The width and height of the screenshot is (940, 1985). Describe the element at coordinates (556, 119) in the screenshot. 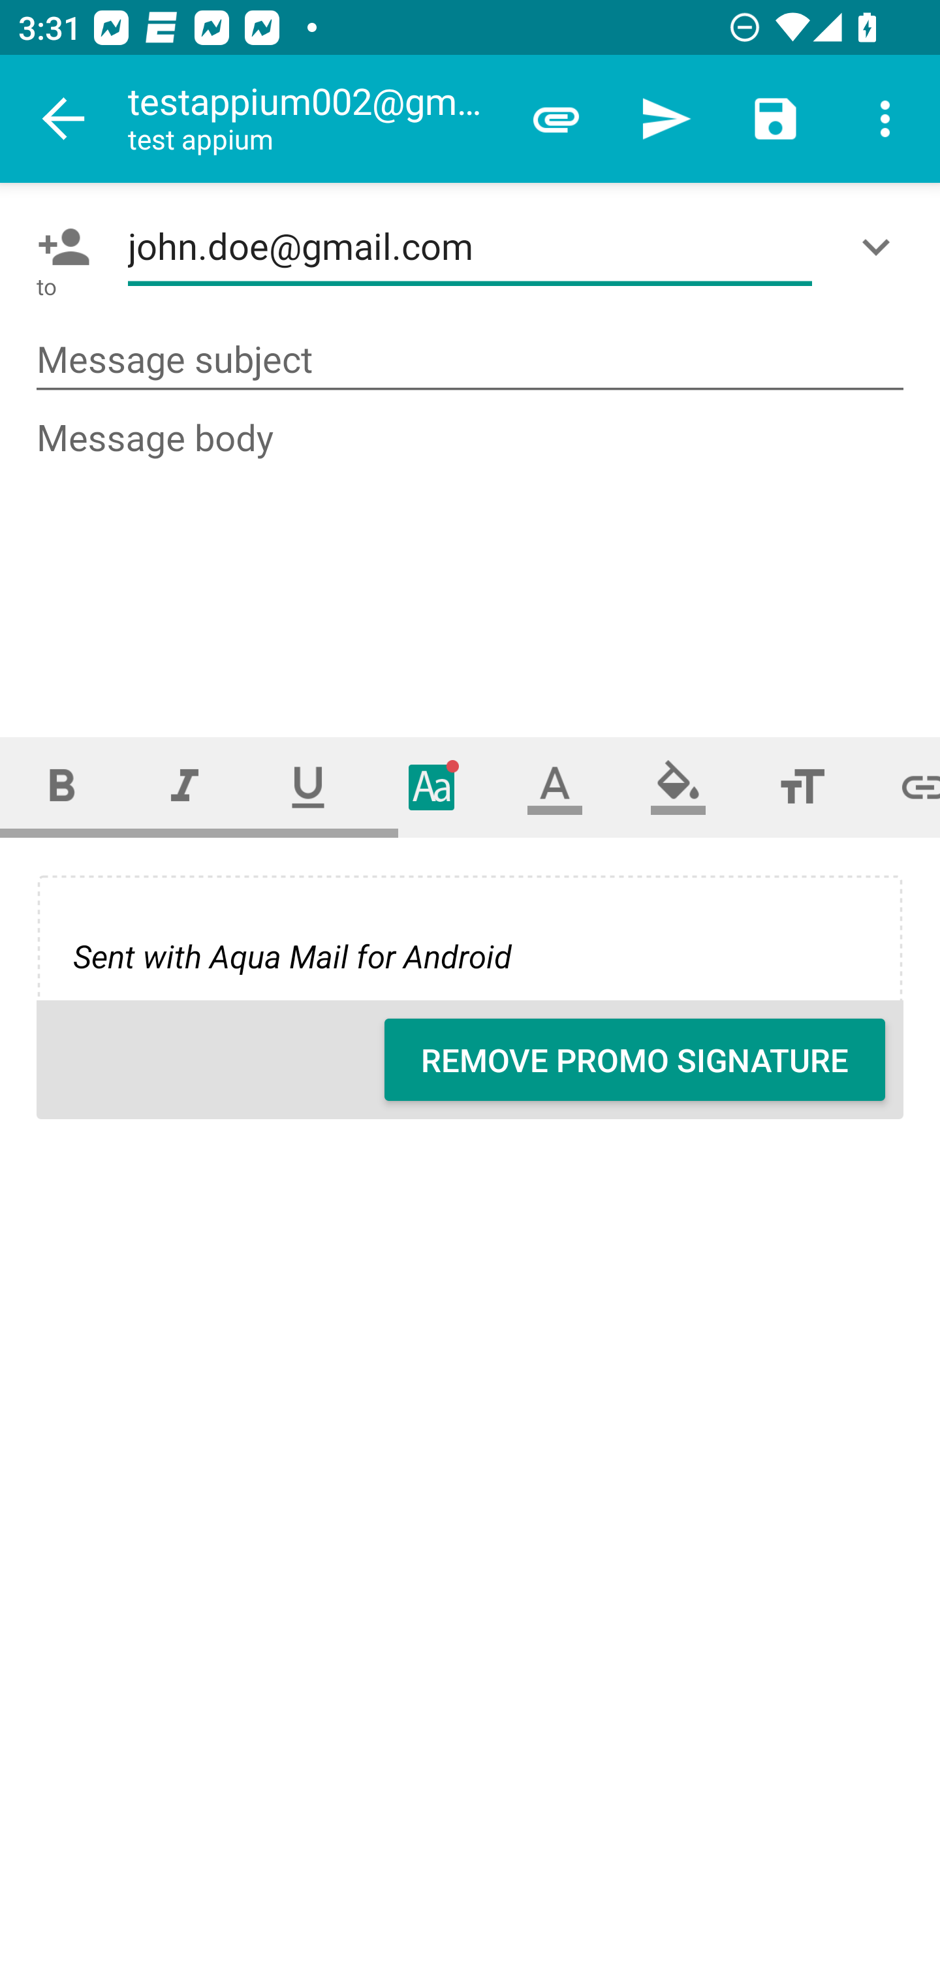

I see `Attach` at that location.